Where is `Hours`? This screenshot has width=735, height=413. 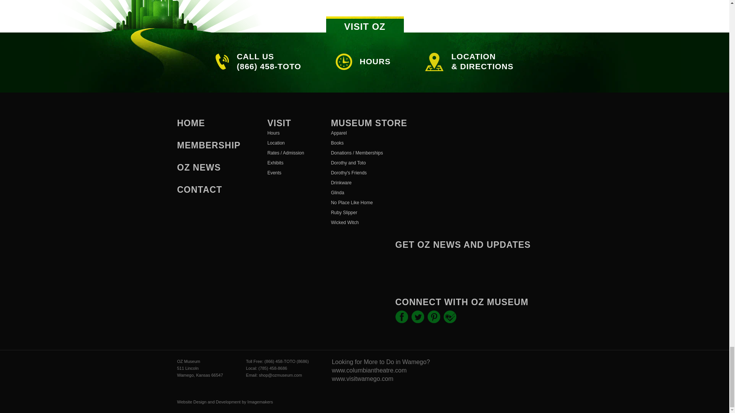
Hours is located at coordinates (286, 133).